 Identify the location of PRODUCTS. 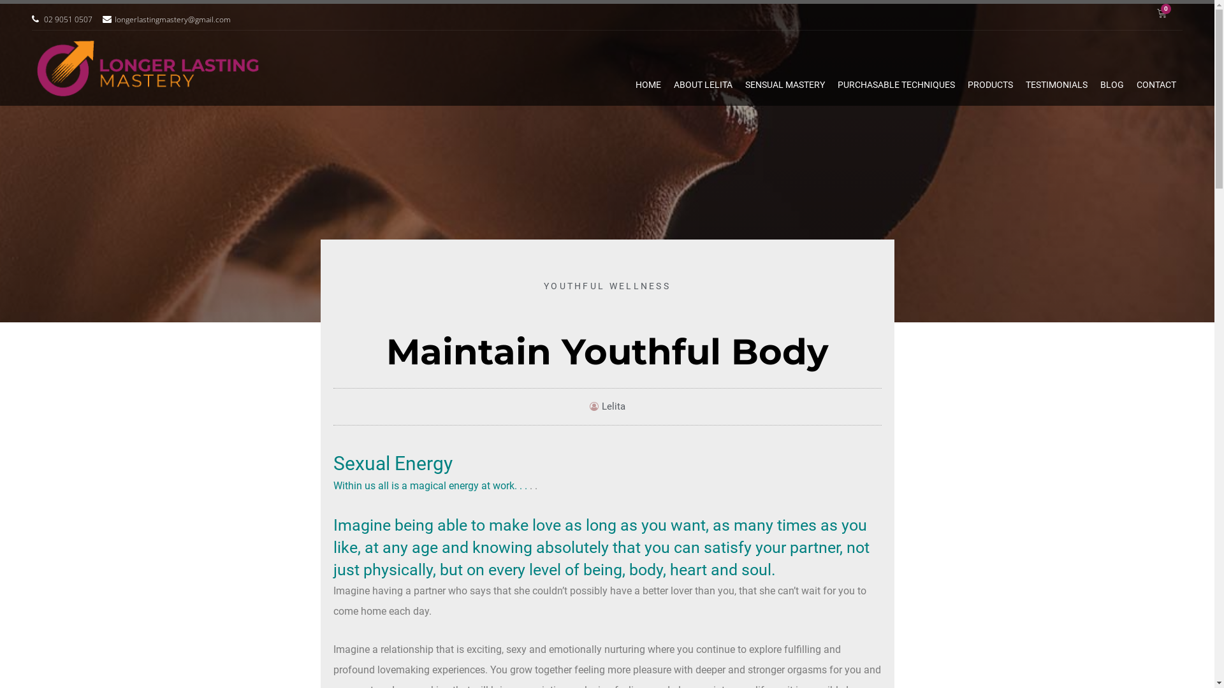
(991, 84).